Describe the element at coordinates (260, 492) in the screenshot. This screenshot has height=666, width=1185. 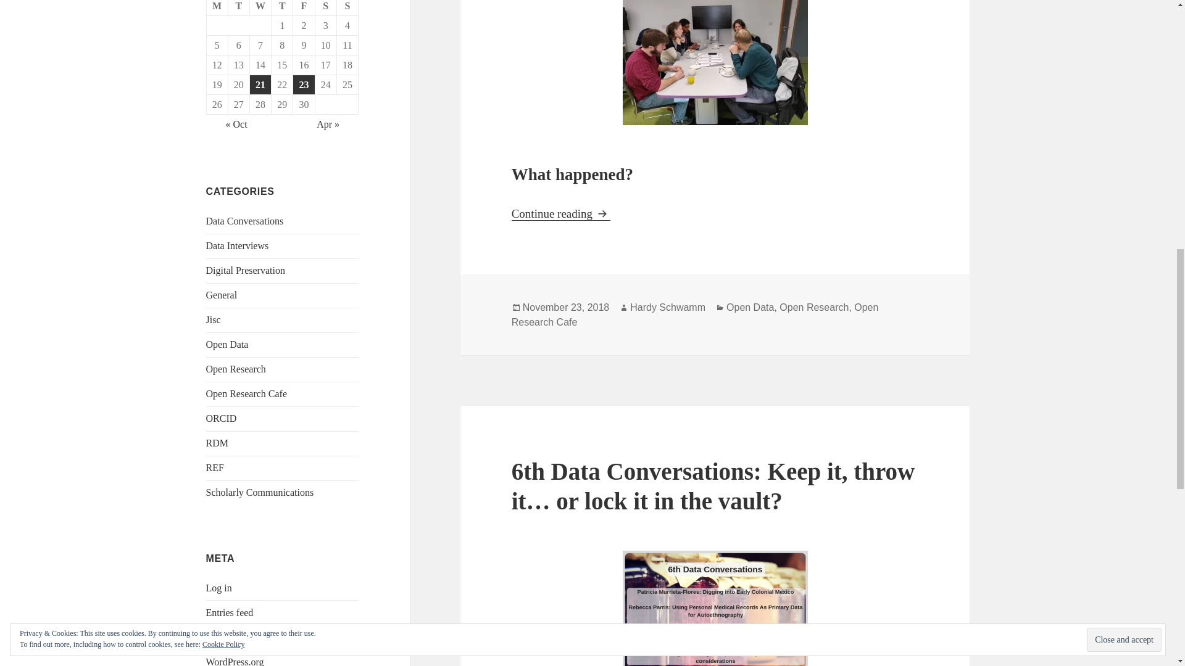
I see `Scholarly Communications` at that location.